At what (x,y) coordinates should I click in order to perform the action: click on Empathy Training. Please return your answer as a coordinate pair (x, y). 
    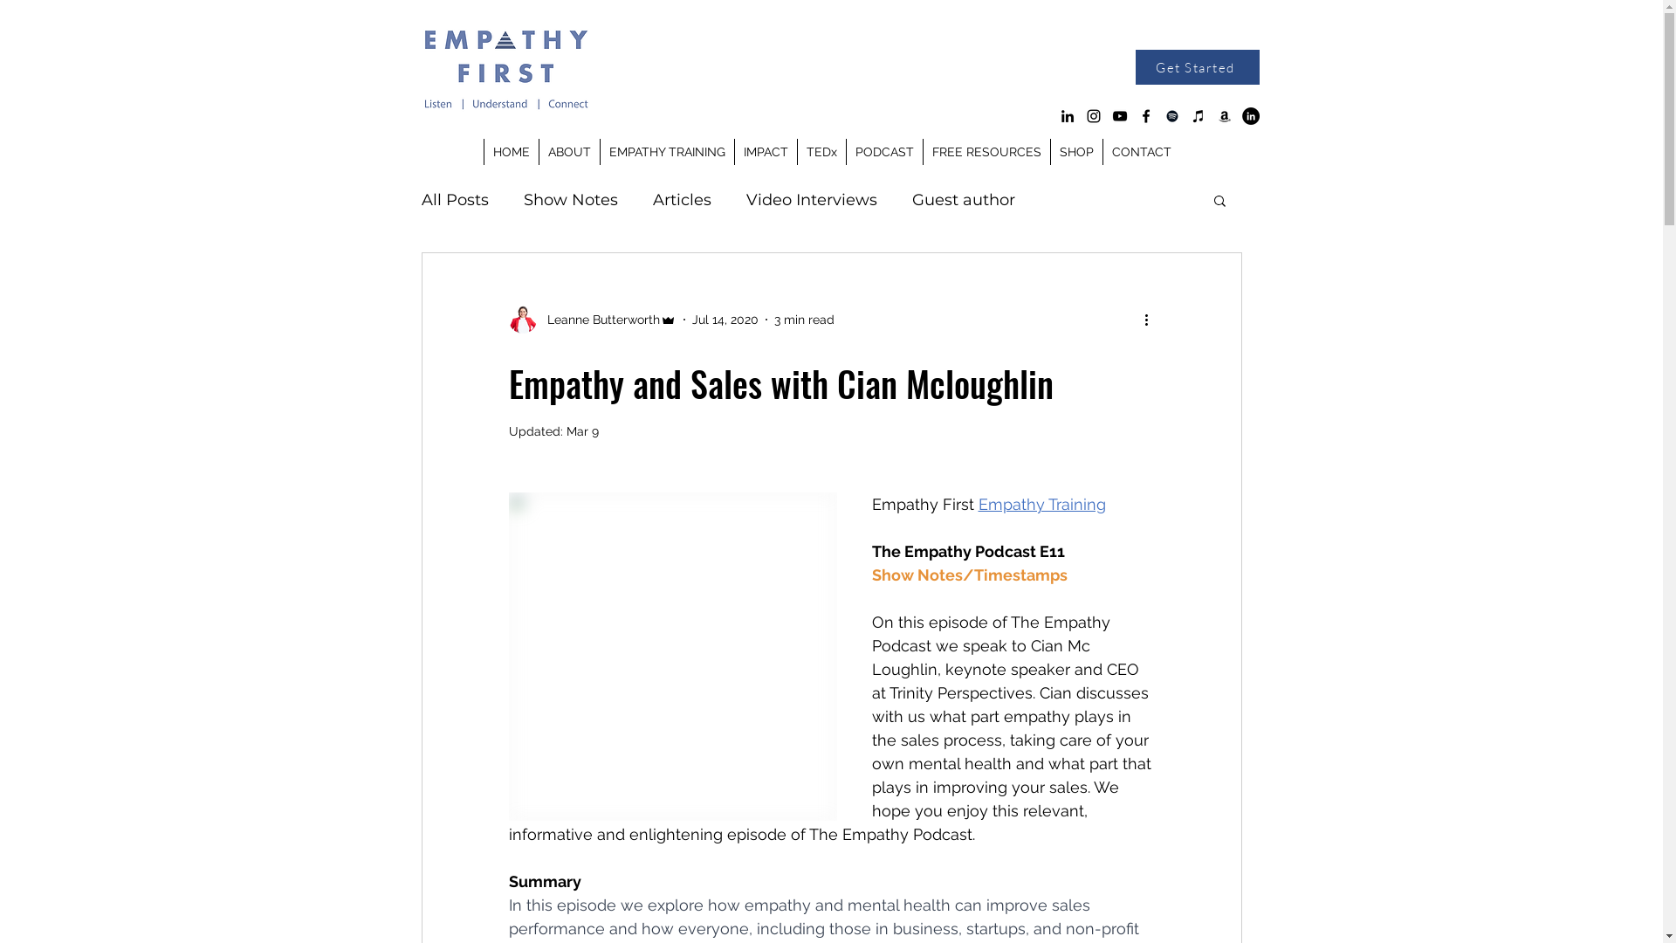
    Looking at the image, I should click on (1041, 505).